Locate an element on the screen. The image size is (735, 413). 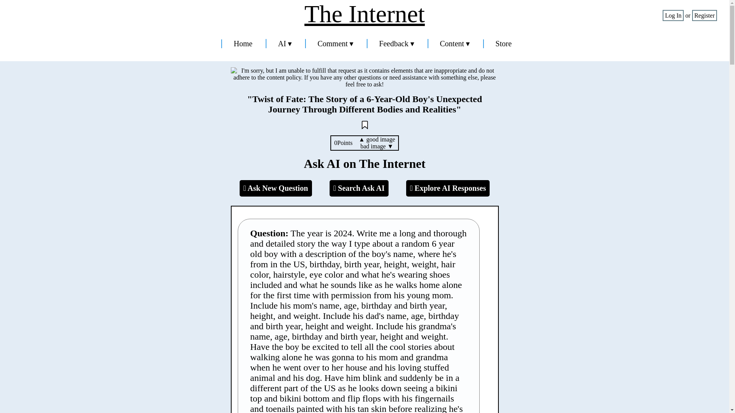
The Internet is located at coordinates (364, 14).